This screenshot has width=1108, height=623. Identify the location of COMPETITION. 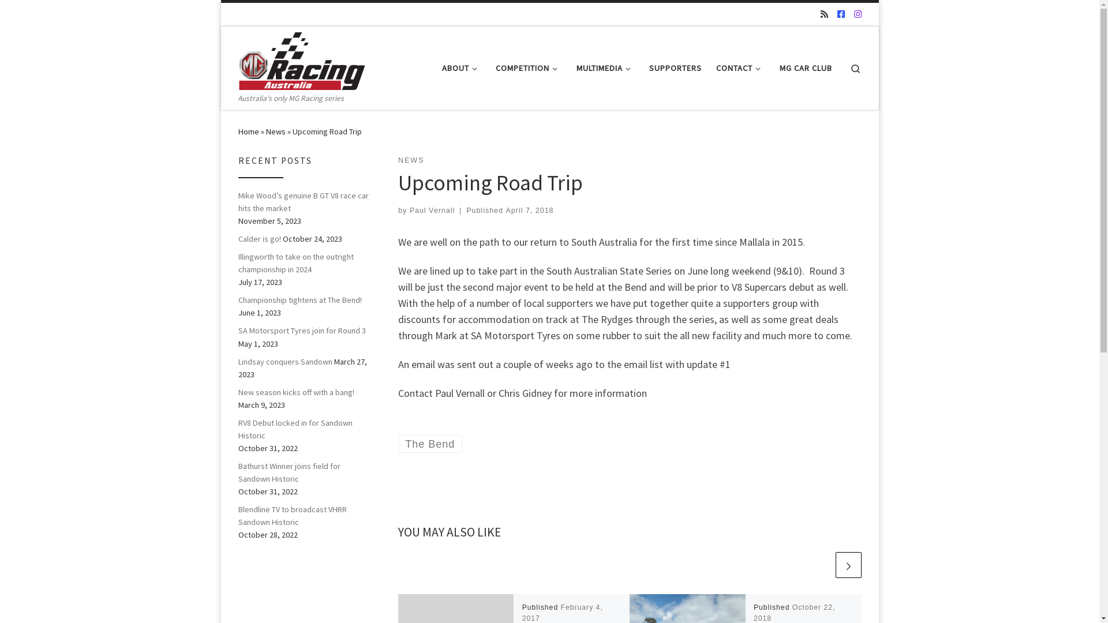
(529, 68).